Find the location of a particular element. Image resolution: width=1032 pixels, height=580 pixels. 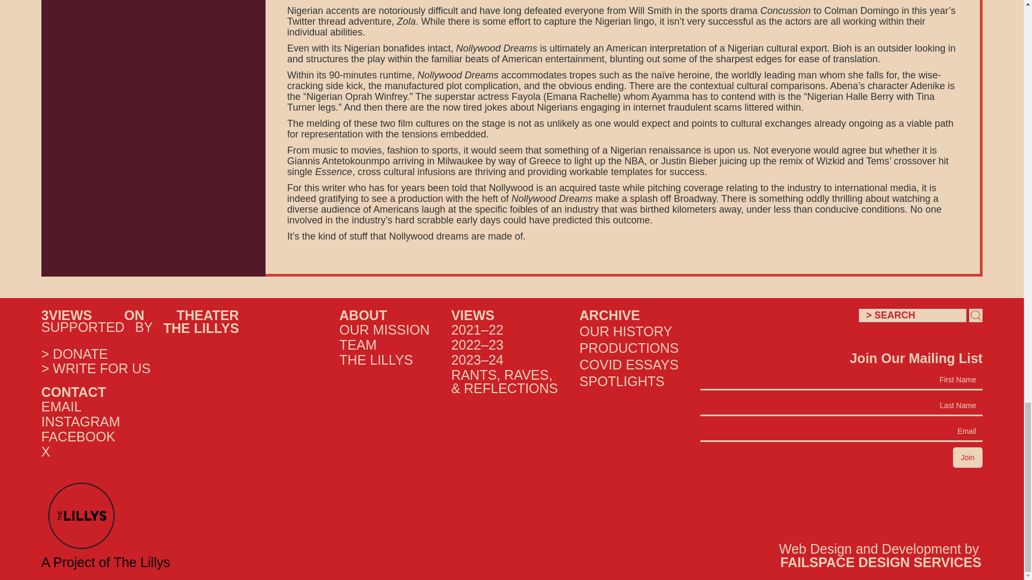

INSTAGRAM is located at coordinates (81, 422).